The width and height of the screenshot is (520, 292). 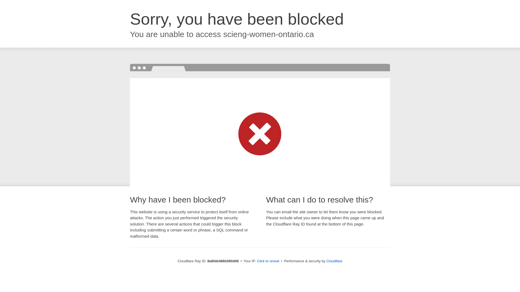 I want to click on Cloudflare, so click(x=334, y=261).